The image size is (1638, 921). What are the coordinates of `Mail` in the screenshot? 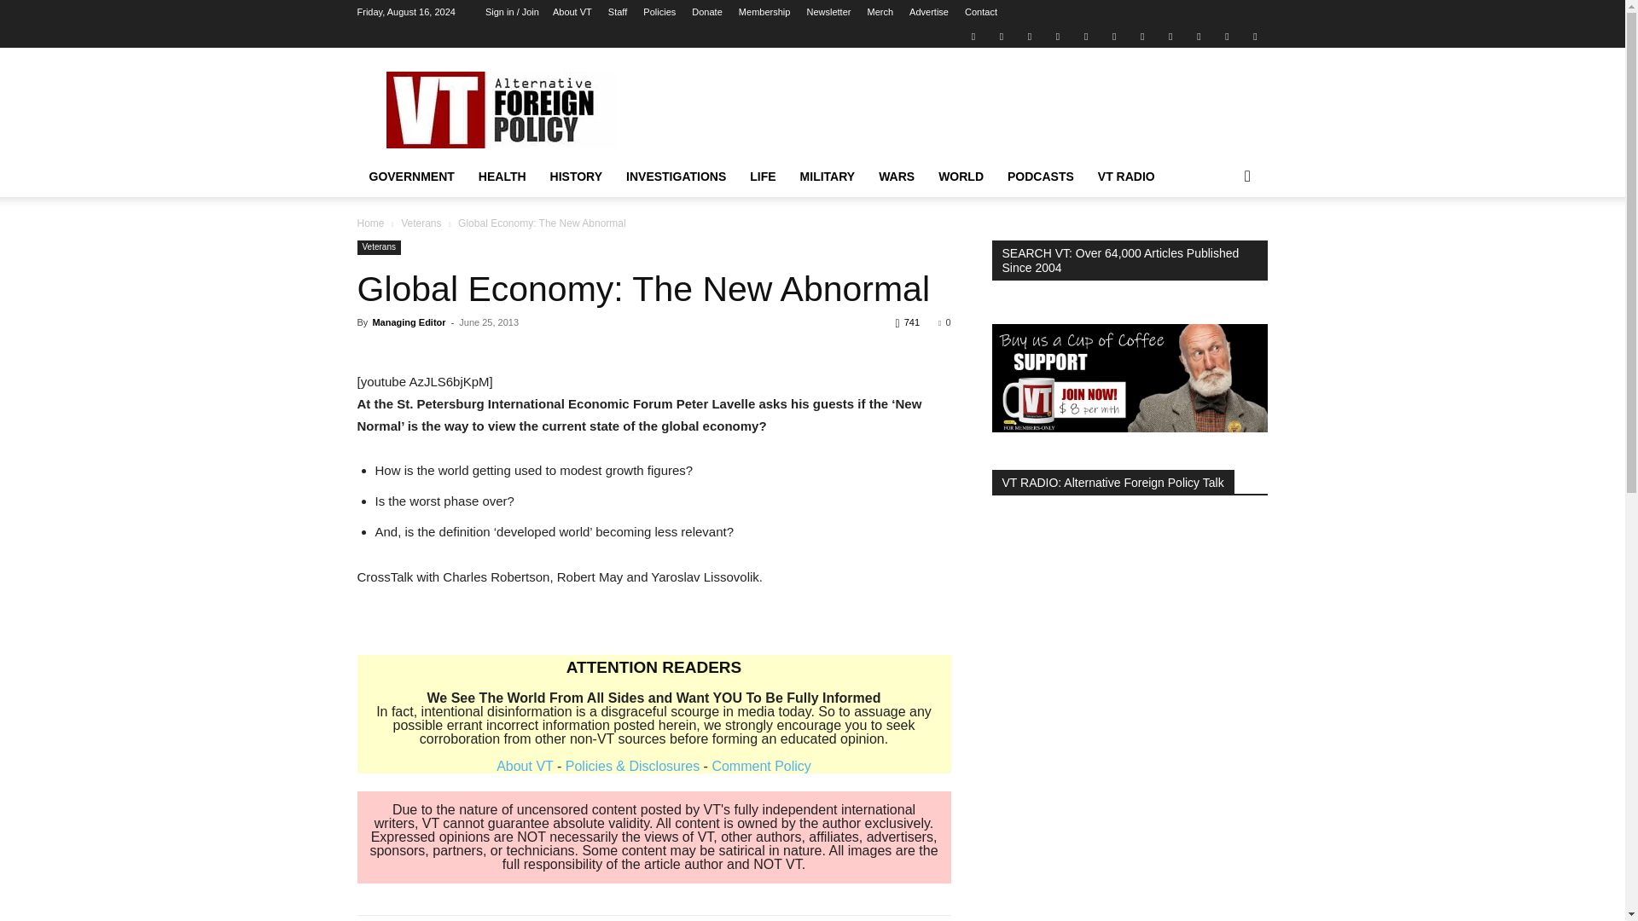 It's located at (1029, 36).